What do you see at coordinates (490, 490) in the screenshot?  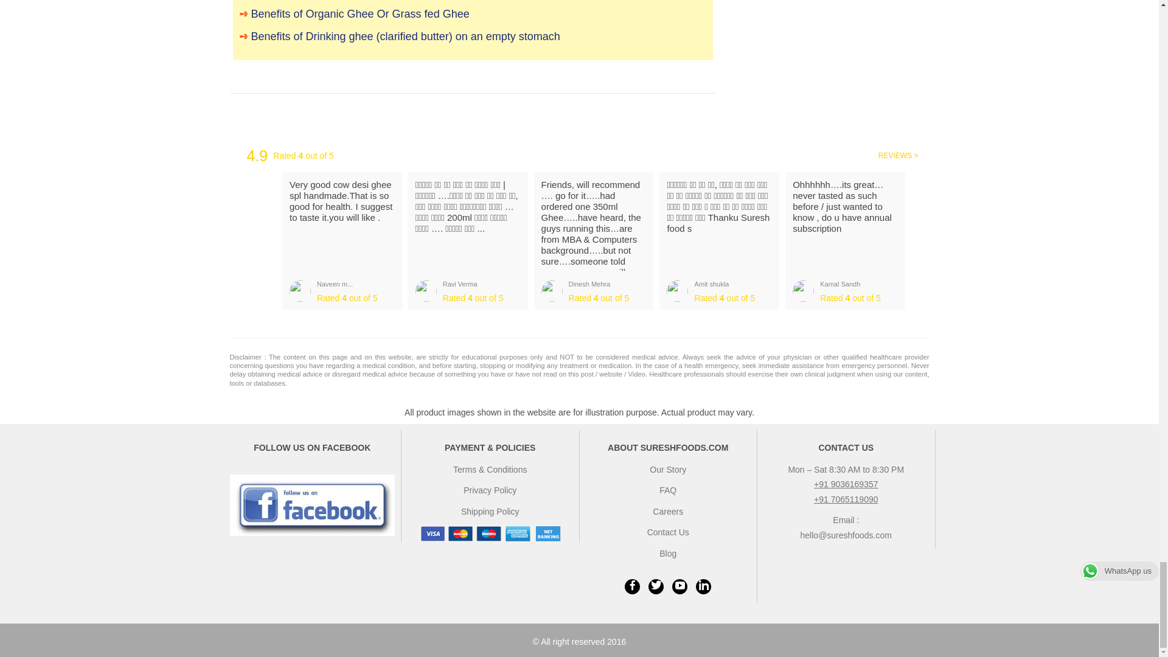 I see `Privacy Policy` at bounding box center [490, 490].